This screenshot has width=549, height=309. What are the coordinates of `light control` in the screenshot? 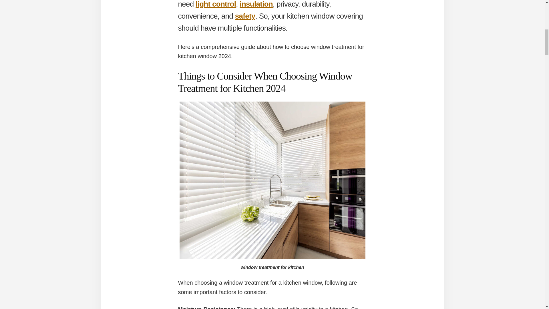 It's located at (216, 4).